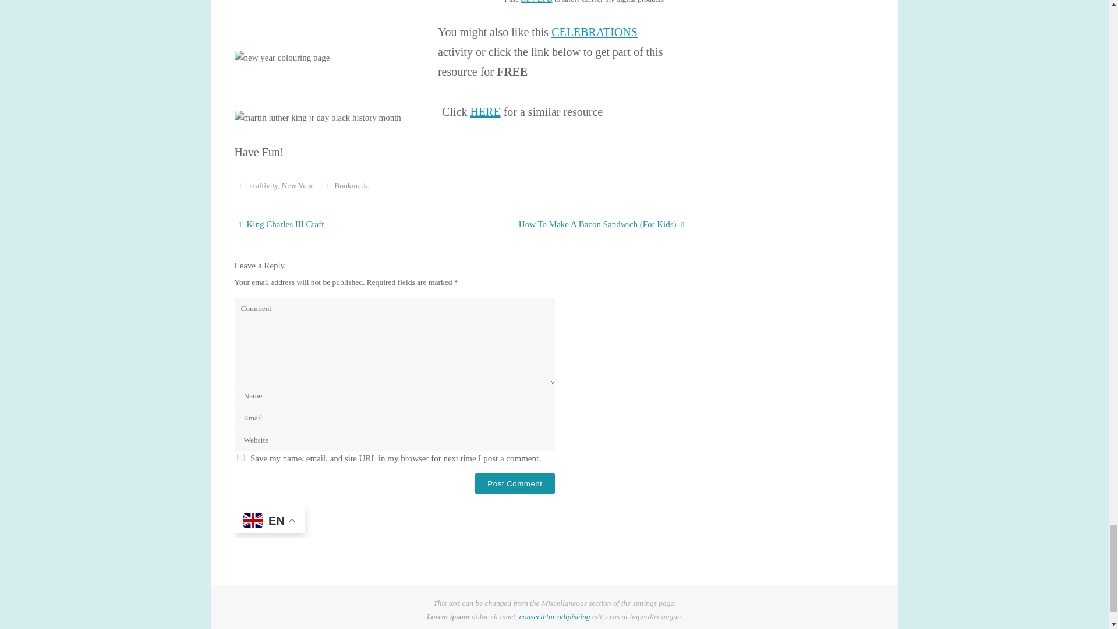  Describe the element at coordinates (263, 185) in the screenshot. I see `craftivity` at that location.